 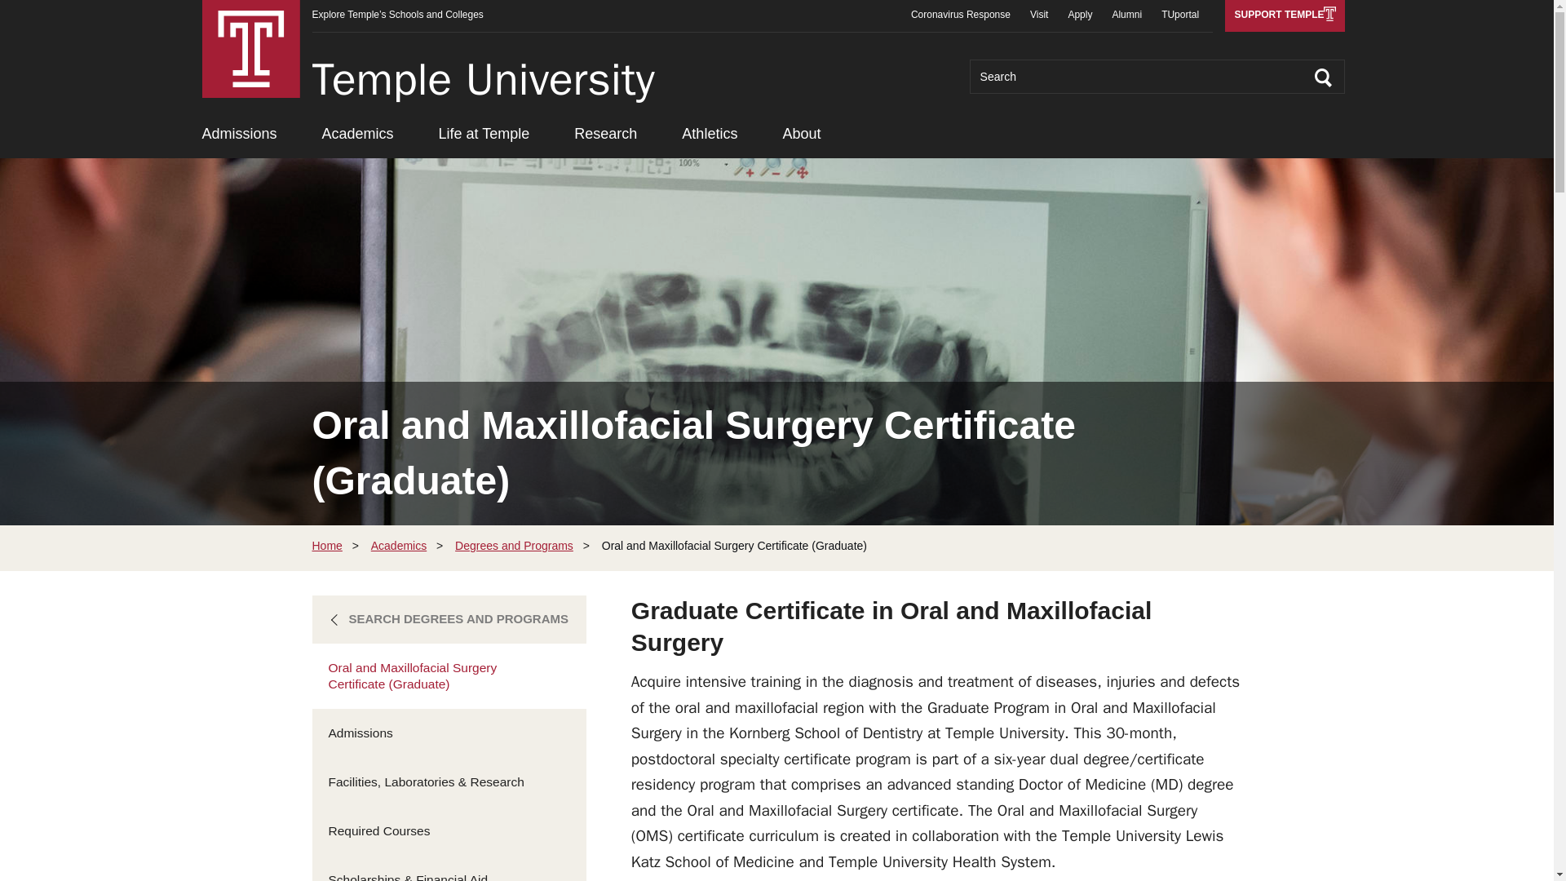 What do you see at coordinates (251, 49) in the screenshot?
I see `Temple University` at bounding box center [251, 49].